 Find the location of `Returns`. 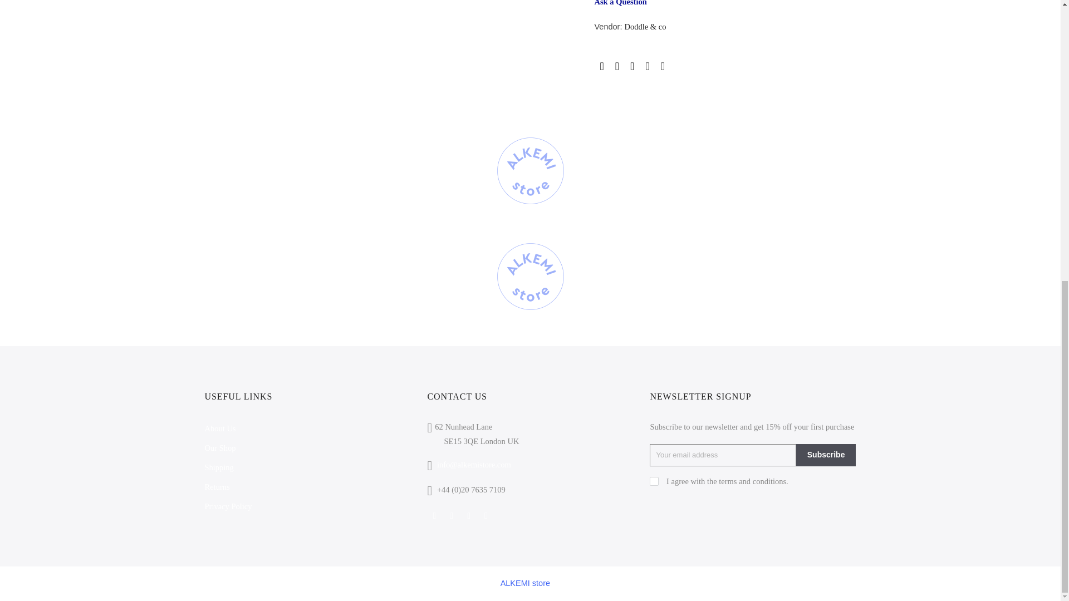

Returns is located at coordinates (217, 487).